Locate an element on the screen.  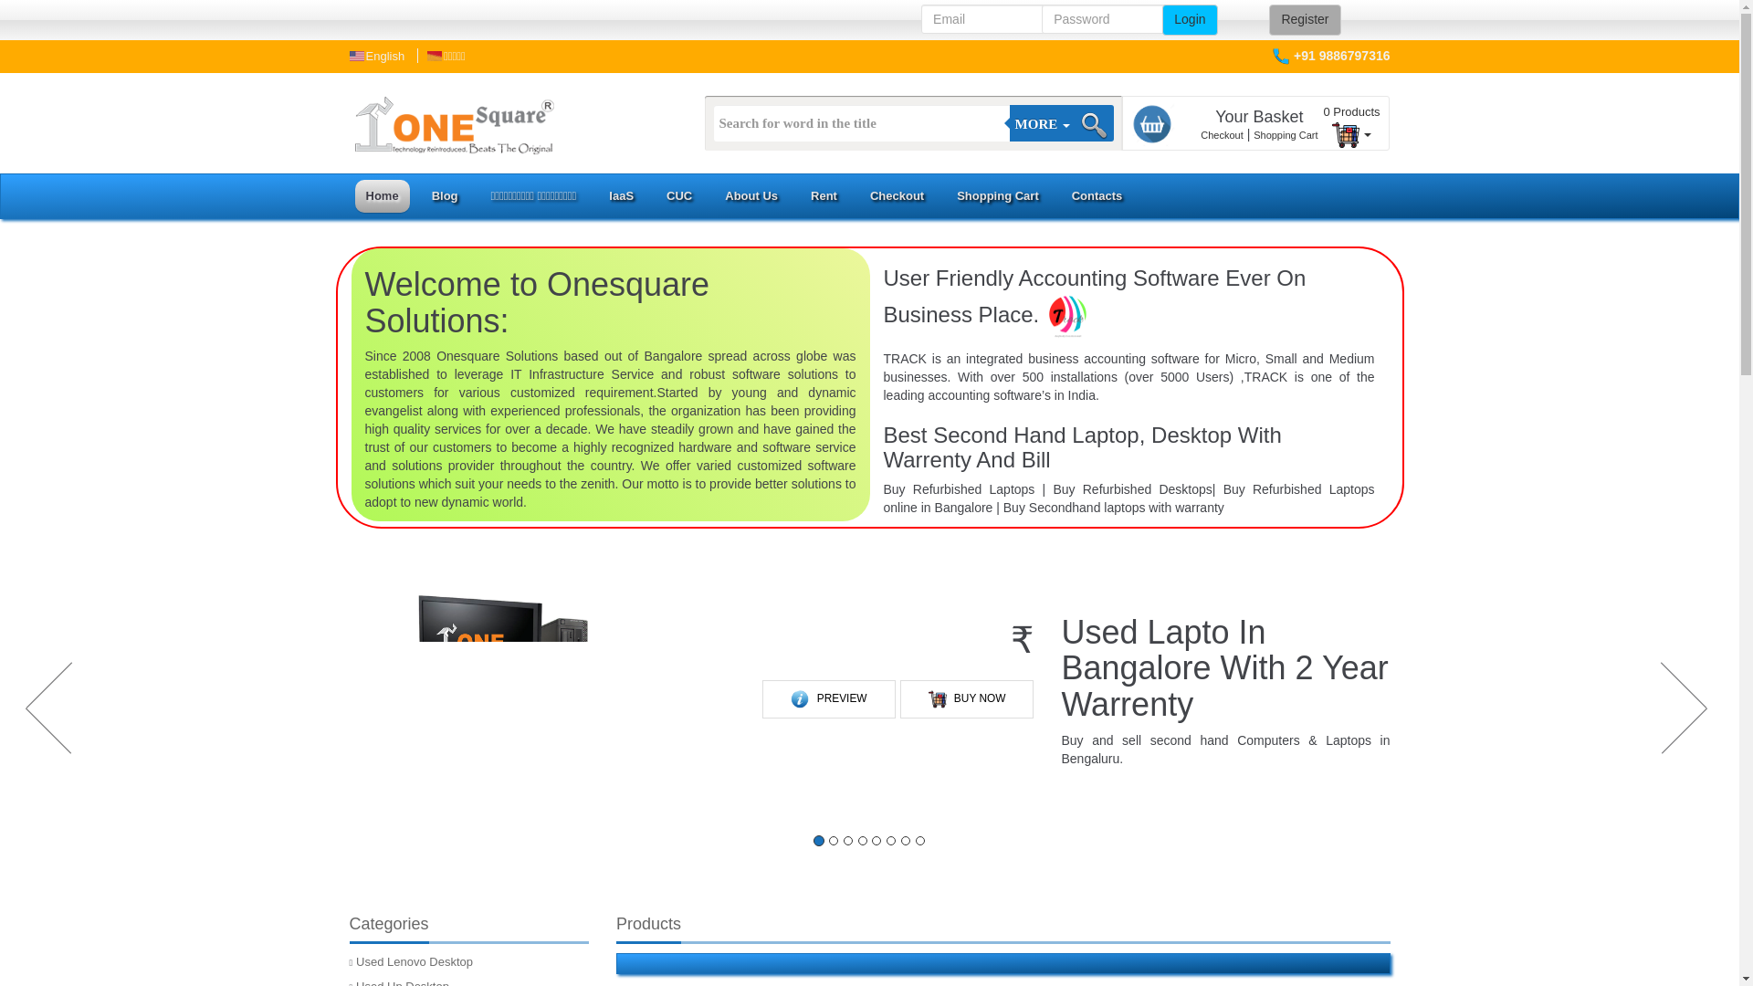
MORE is located at coordinates (1043, 122).